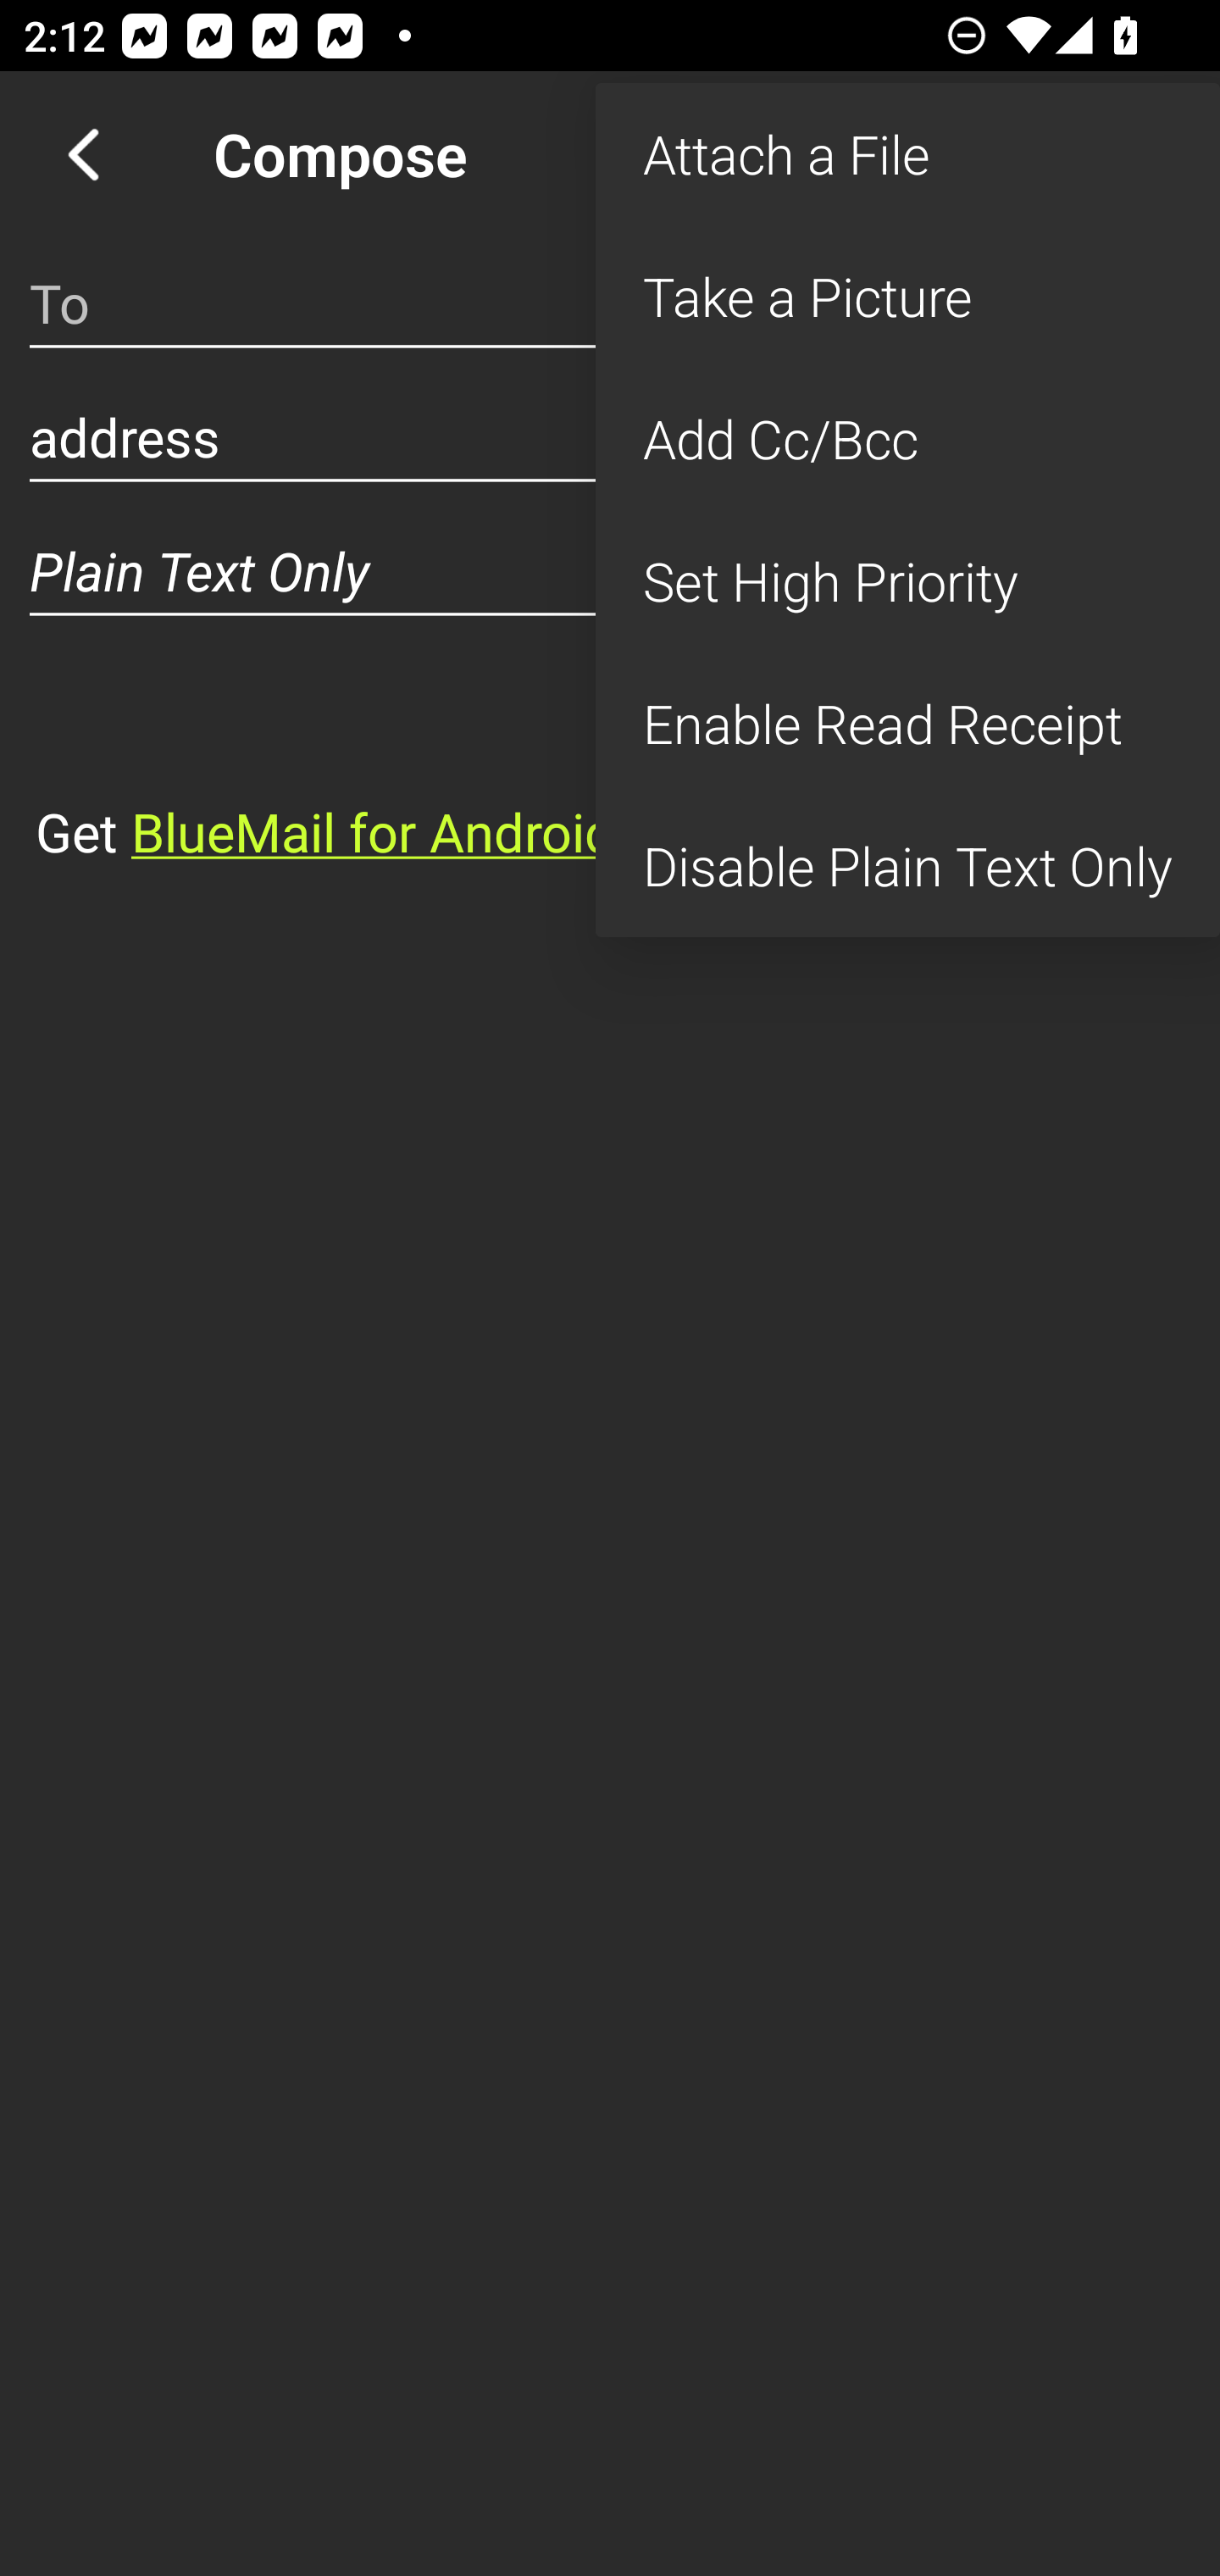  I want to click on Add Cc/Bcc, so click(907, 439).